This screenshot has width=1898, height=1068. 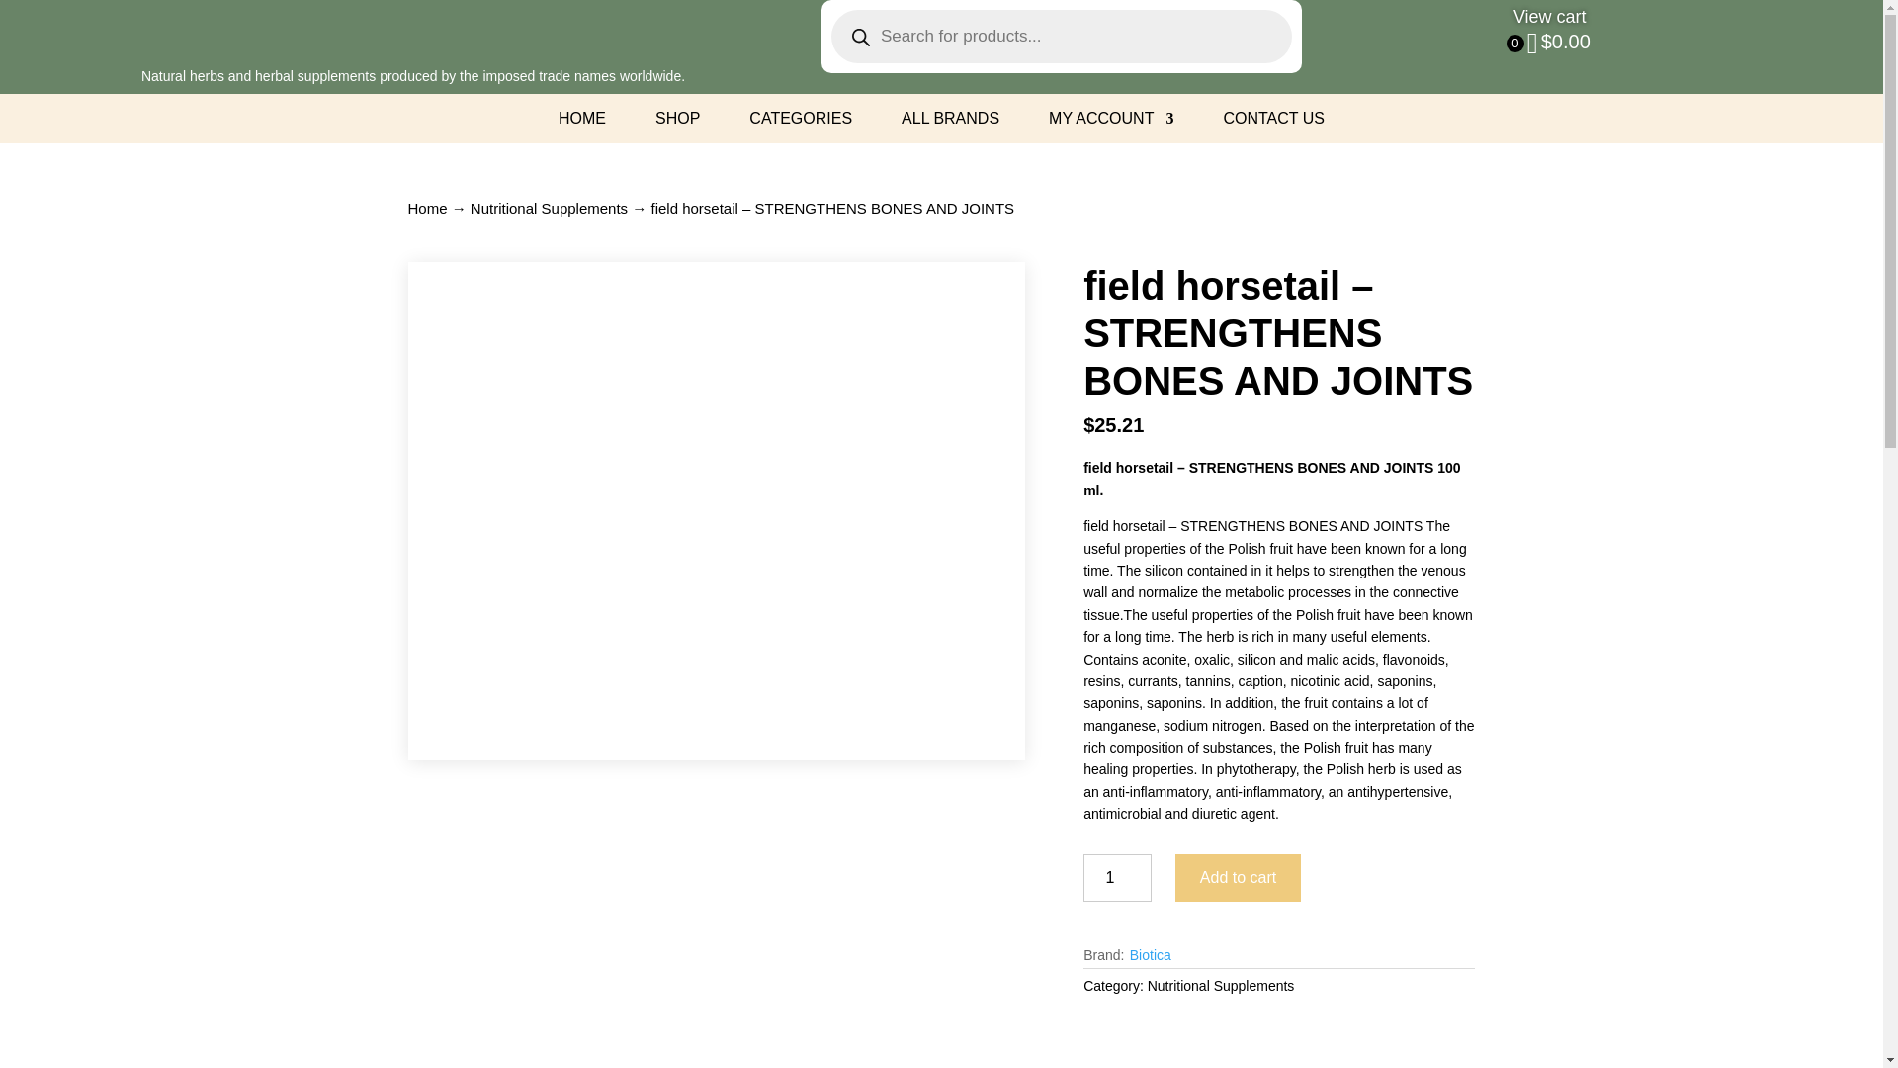 I want to click on HOME, so click(x=581, y=123).